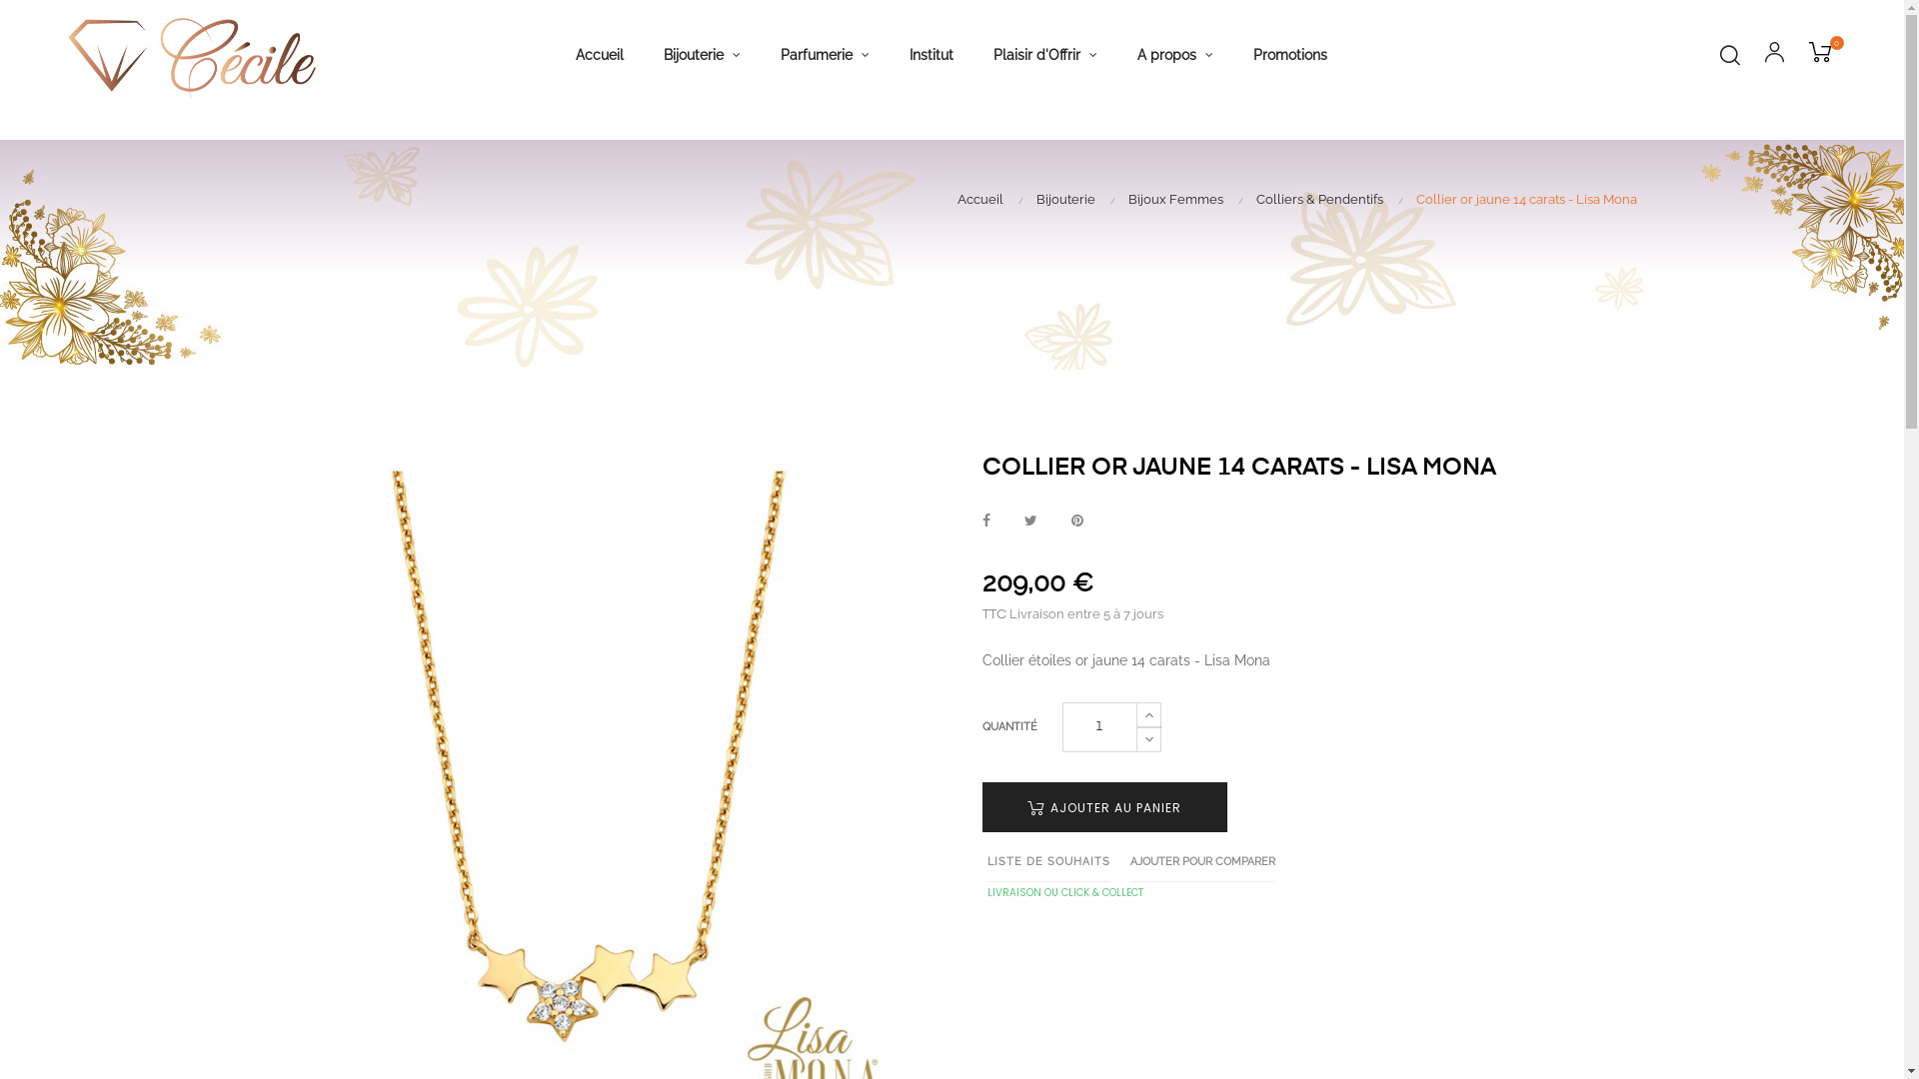 This screenshot has height=1079, width=1919. I want to click on Accueil, so click(985, 200).